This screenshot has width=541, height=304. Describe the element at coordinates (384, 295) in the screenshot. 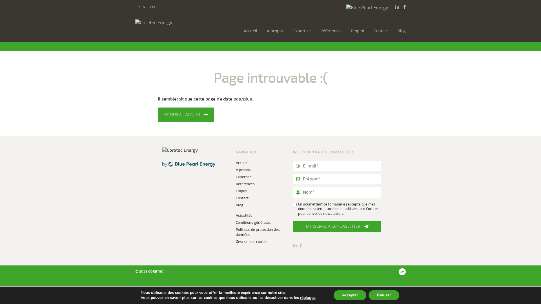

I see `Refuser` at that location.